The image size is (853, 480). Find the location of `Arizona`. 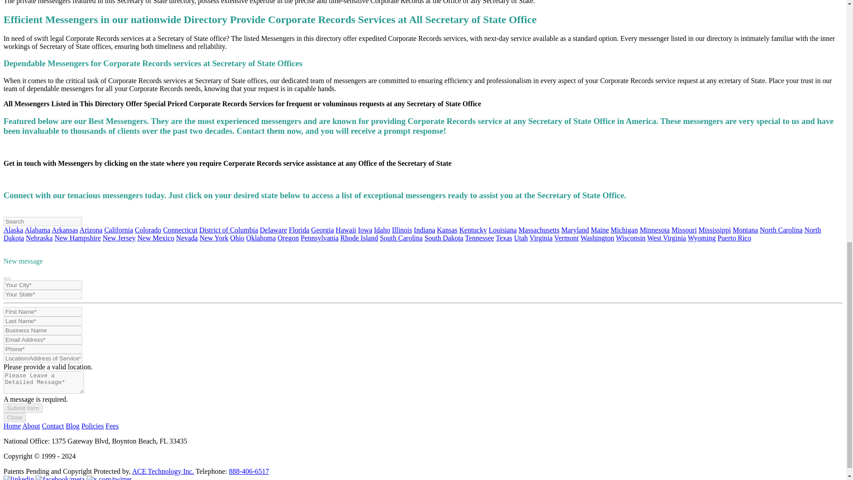

Arizona is located at coordinates (91, 229).